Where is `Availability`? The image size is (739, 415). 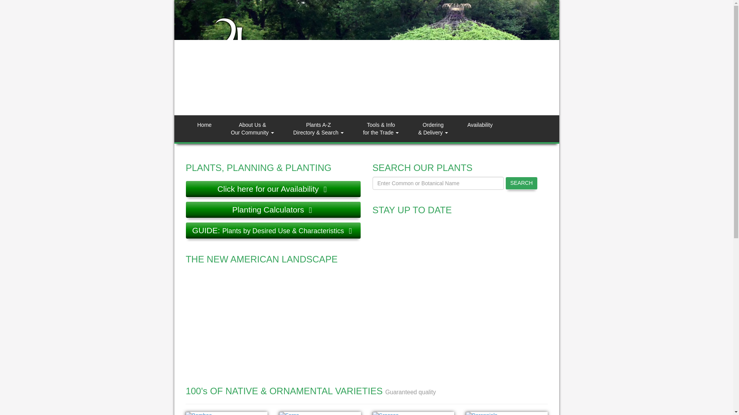
Availability is located at coordinates (480, 129).